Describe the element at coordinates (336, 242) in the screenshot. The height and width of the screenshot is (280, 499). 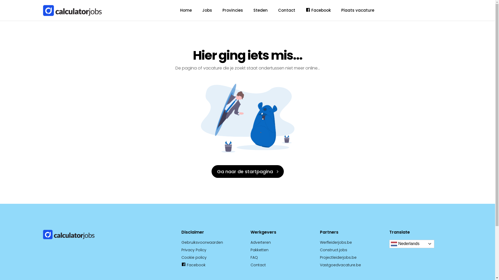
I see `Werfleiderjobs.be` at that location.